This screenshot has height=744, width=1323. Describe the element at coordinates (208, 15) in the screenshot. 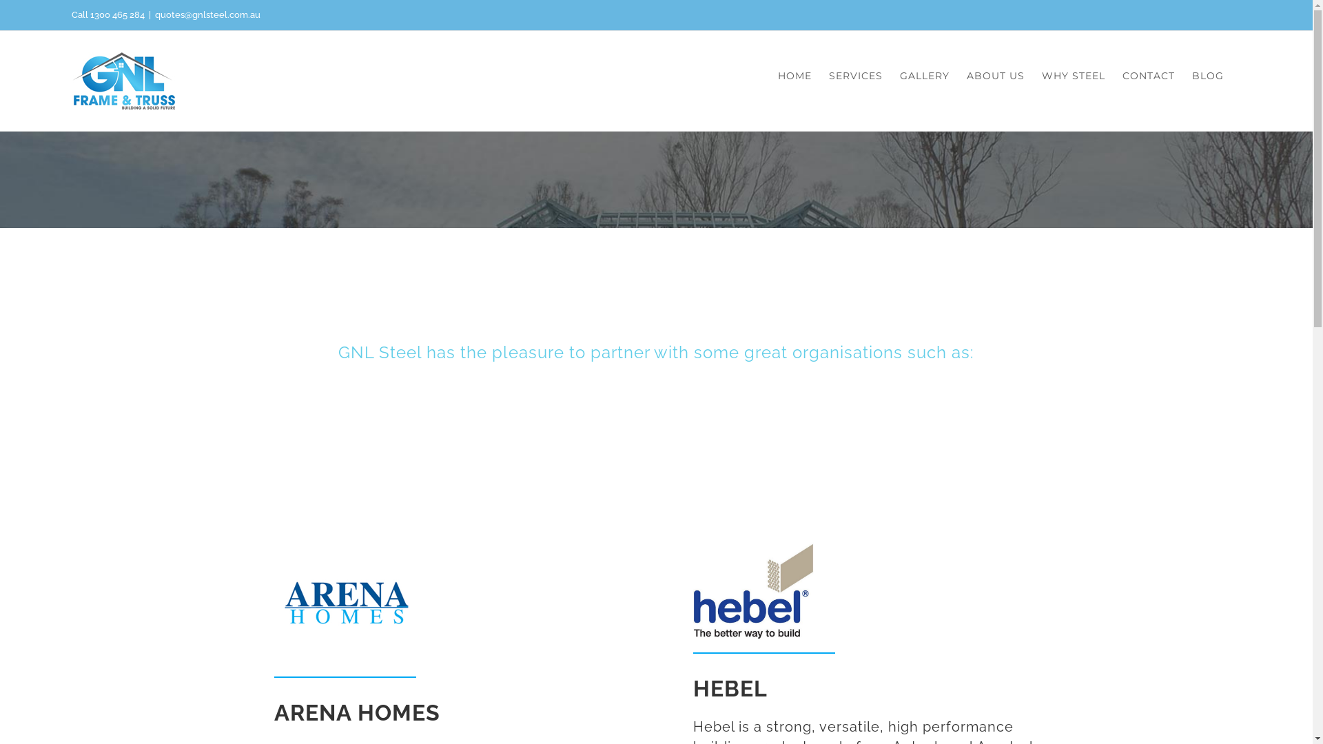

I see `quotes@gnlsteel.com.au` at that location.